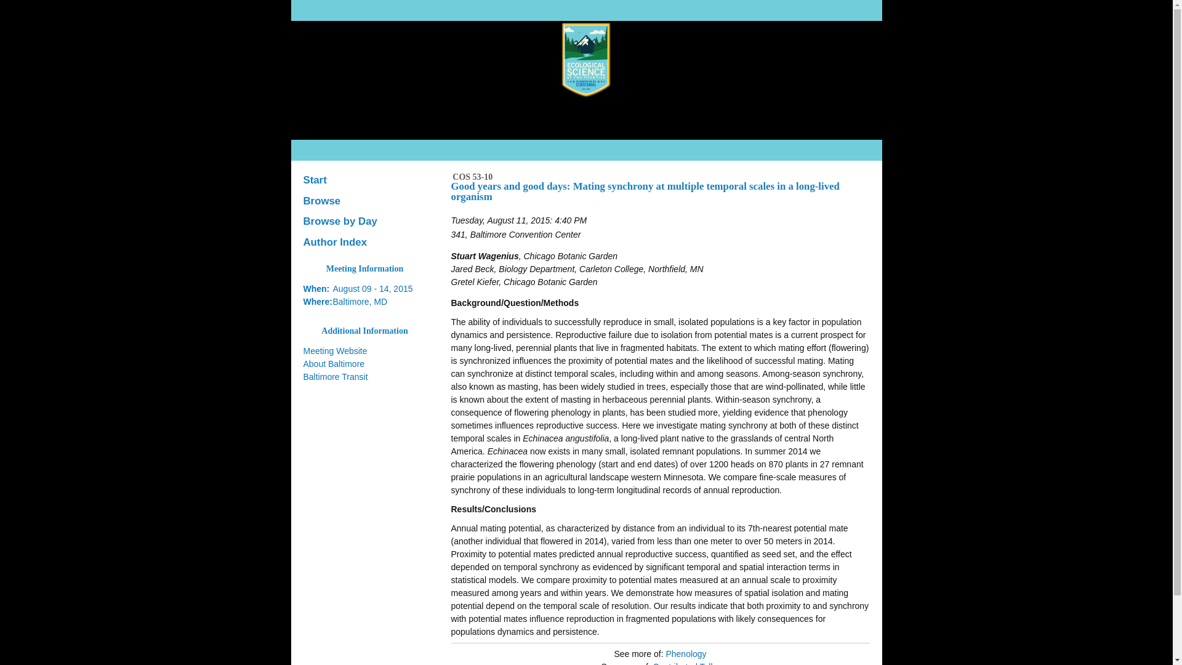 Image resolution: width=1182 pixels, height=665 pixels. I want to click on Browse by Day, so click(364, 222).